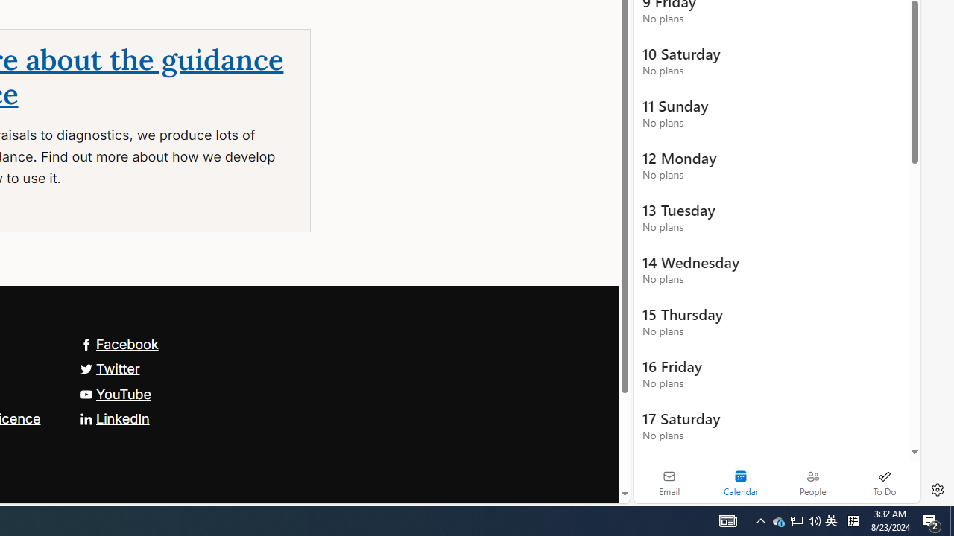  I want to click on Twitter, so click(110, 368).